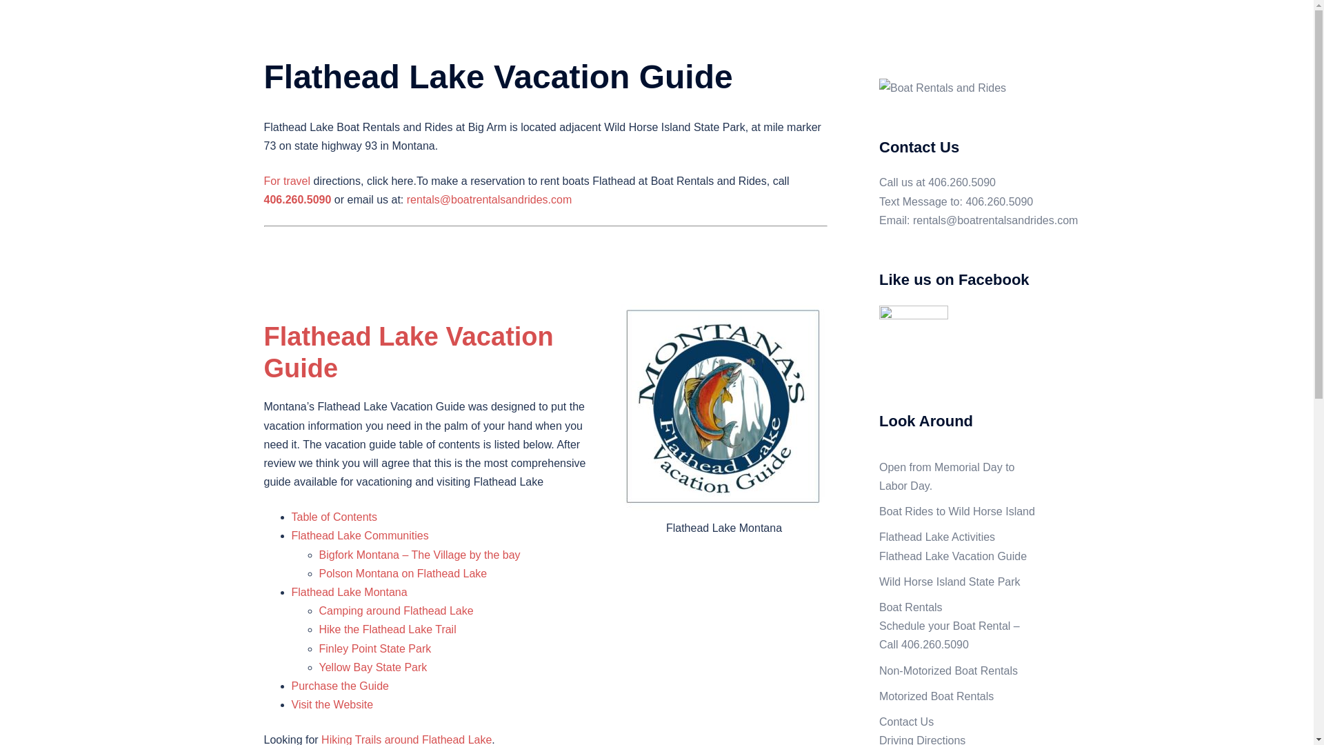 The width and height of the screenshot is (1324, 745). Describe the element at coordinates (403, 573) in the screenshot. I see `Polson Montana on Flathead Lake` at that location.